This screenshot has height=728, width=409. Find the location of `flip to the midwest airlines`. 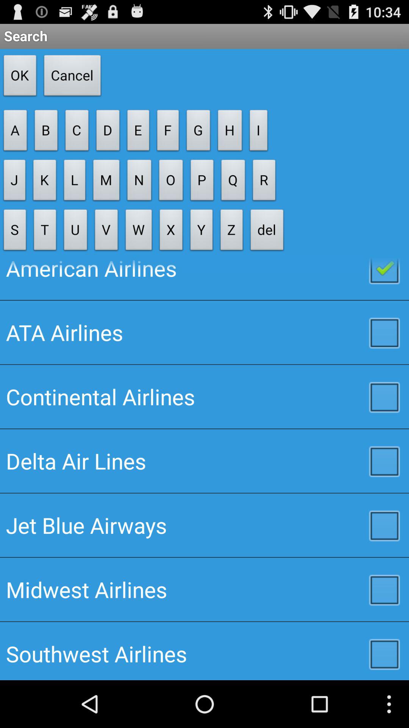

flip to the midwest airlines is located at coordinates (204, 589).